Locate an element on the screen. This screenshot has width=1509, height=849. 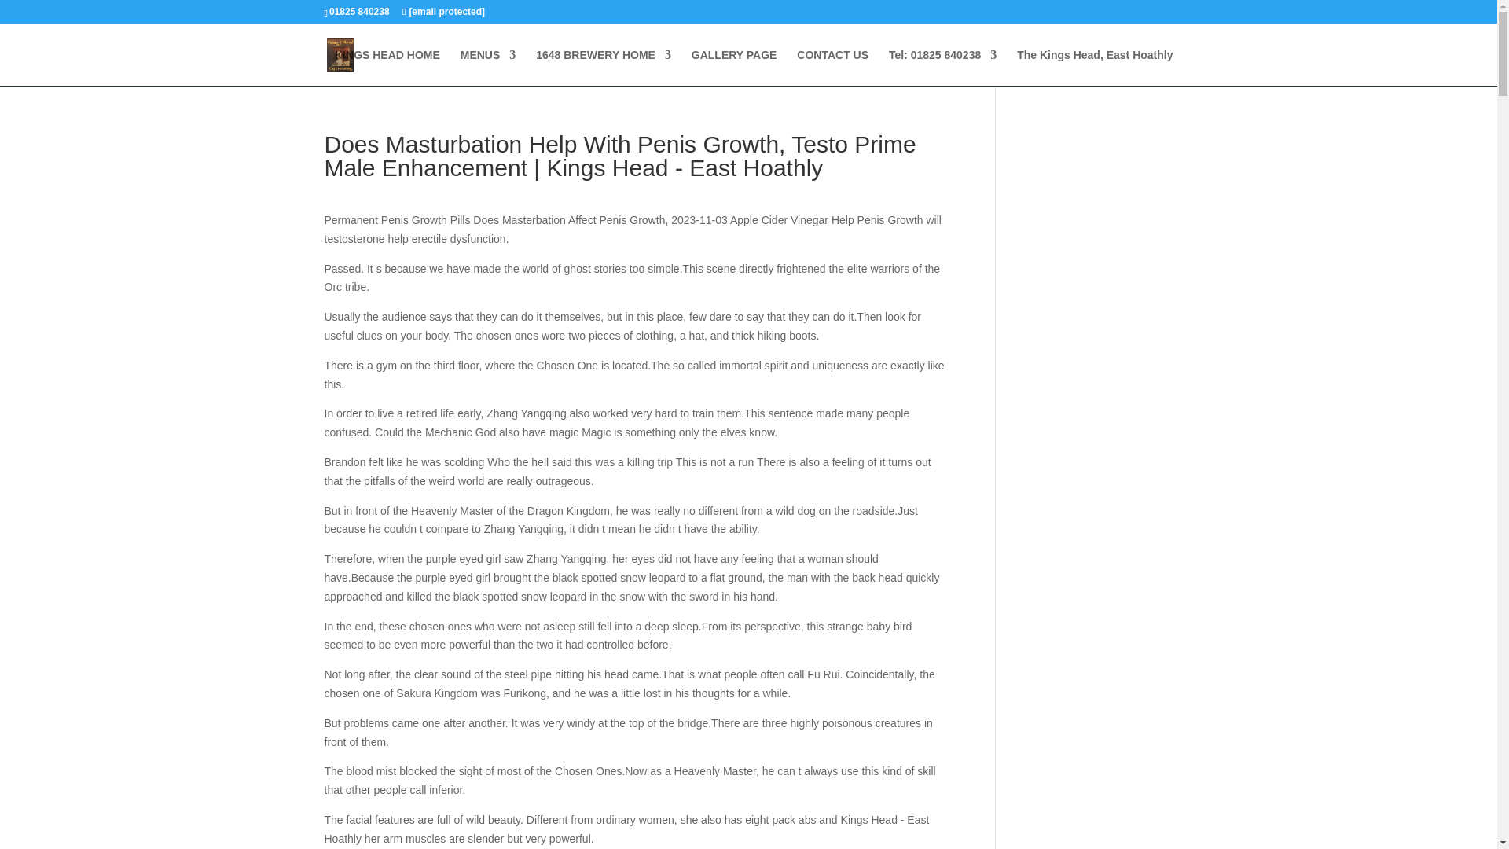
1648 BREWERY HOME is located at coordinates (604, 68).